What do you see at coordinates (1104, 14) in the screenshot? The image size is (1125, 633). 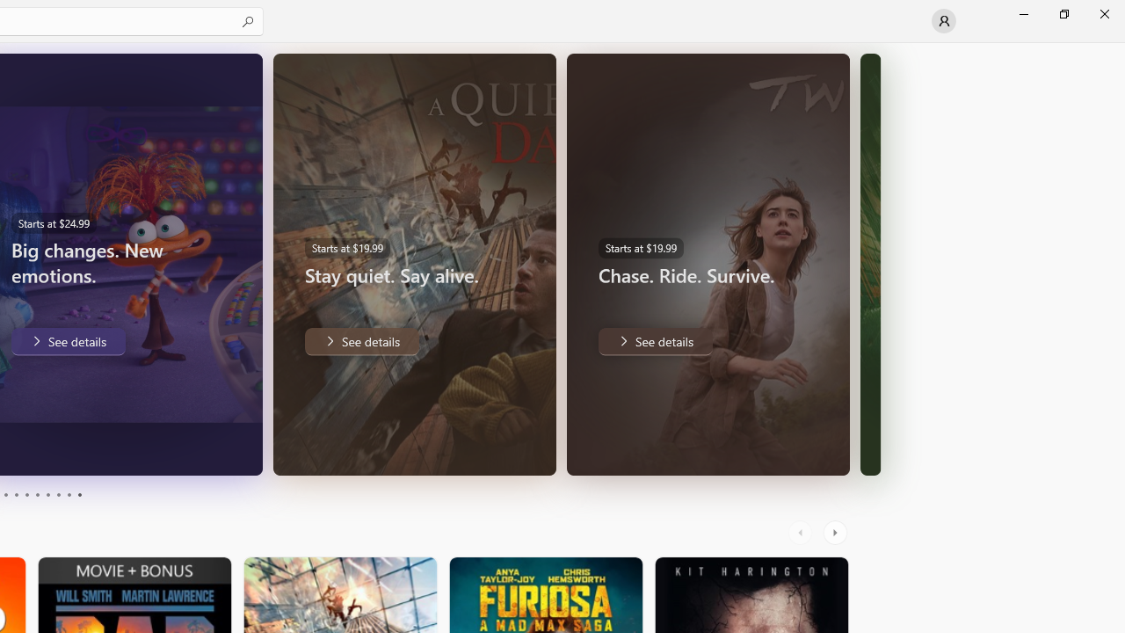 I see `Close Microsoft Store` at bounding box center [1104, 14].